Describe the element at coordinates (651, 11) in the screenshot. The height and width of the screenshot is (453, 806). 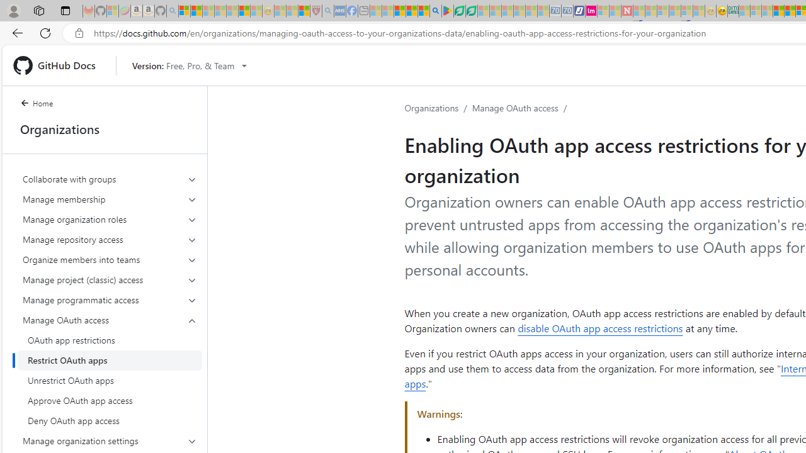
I see `14 Common Myths Debunked By Scientific Facts - Sleeping` at that location.